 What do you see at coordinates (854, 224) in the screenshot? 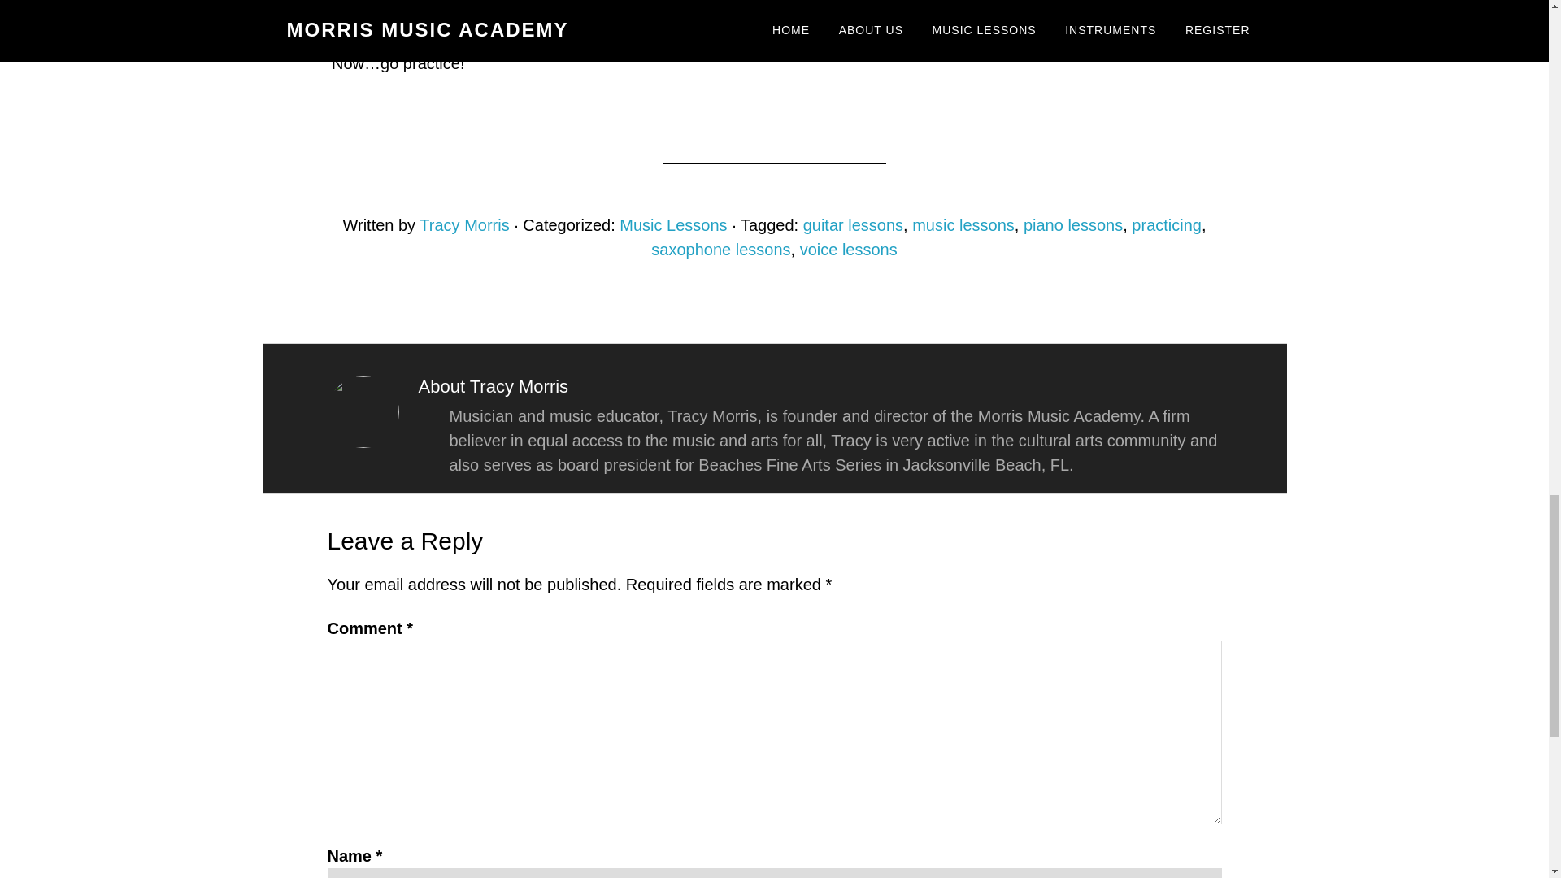
I see `guitar lessons` at bounding box center [854, 224].